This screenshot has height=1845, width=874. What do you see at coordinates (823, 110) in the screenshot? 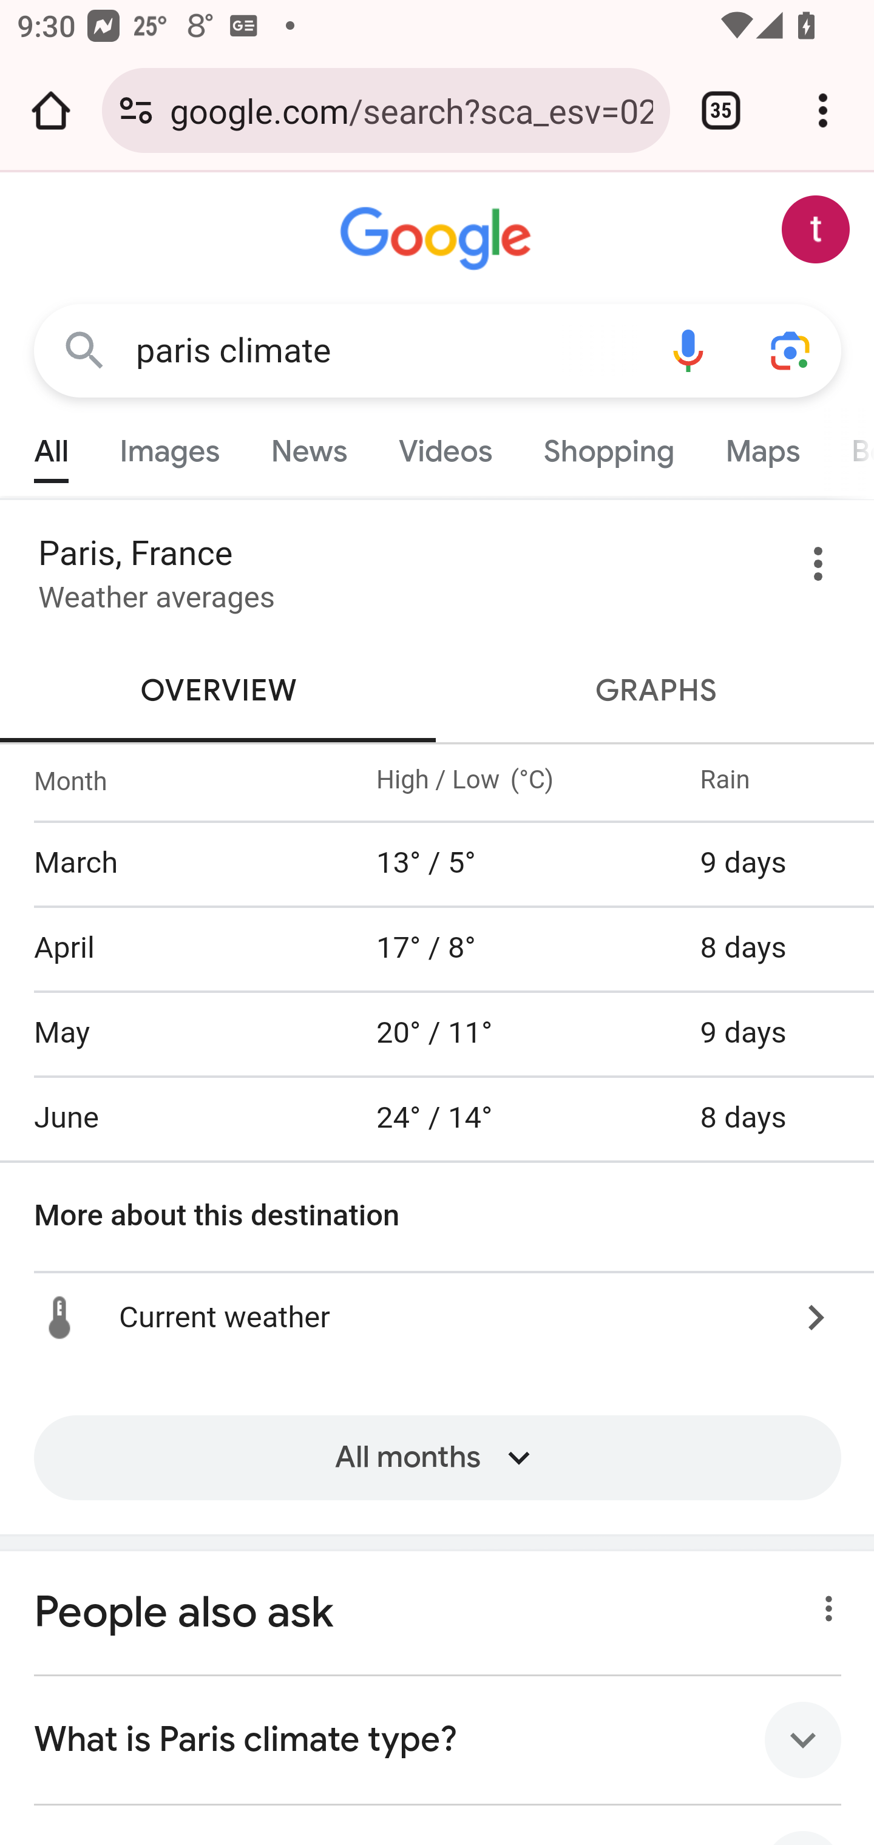
I see `Customize and control Google Chrome` at bounding box center [823, 110].